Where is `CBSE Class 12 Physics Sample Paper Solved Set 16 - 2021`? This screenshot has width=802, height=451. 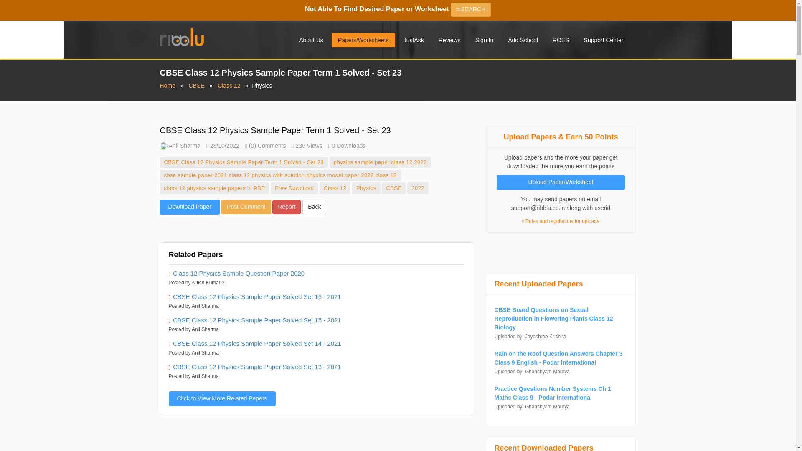
CBSE Class 12 Physics Sample Paper Solved Set 16 - 2021 is located at coordinates (316, 296).